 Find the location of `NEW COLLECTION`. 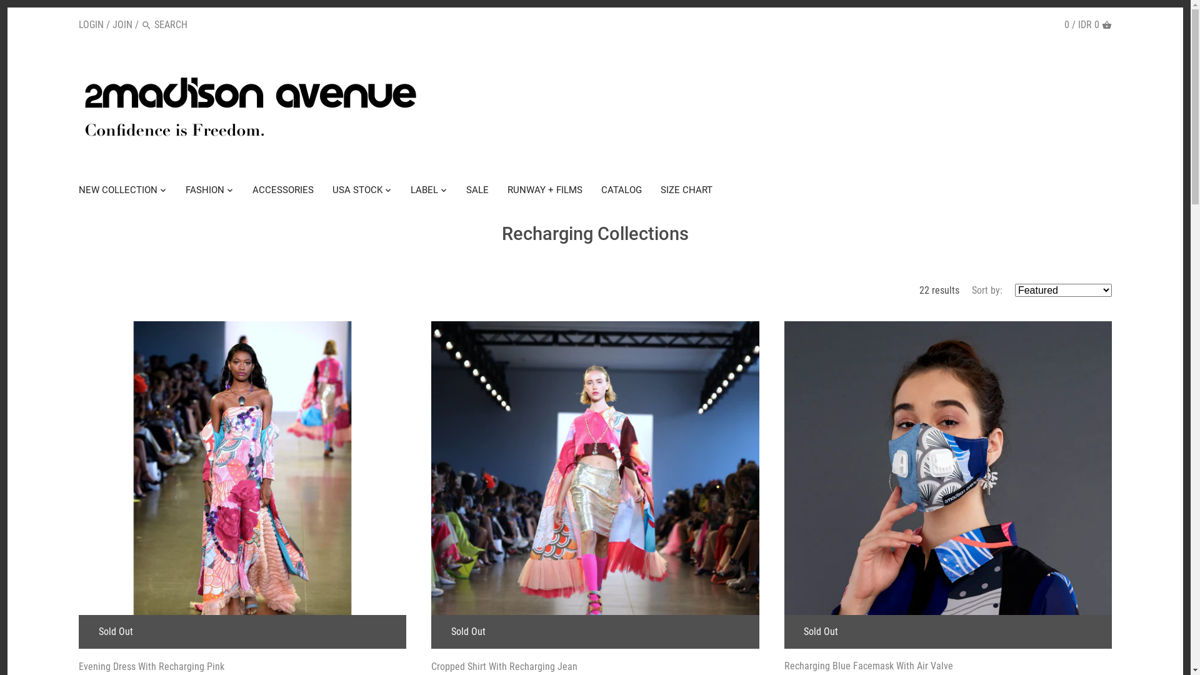

NEW COLLECTION is located at coordinates (122, 192).